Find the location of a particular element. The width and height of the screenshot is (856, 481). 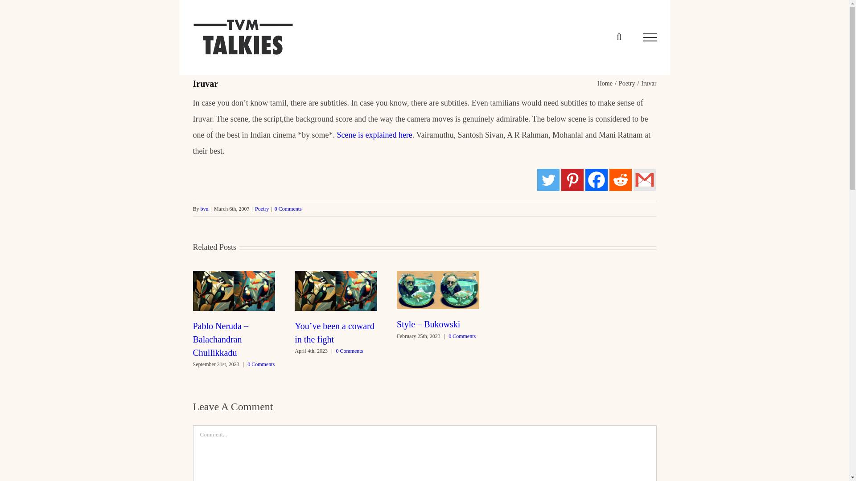

Posts by bvn is located at coordinates (204, 209).